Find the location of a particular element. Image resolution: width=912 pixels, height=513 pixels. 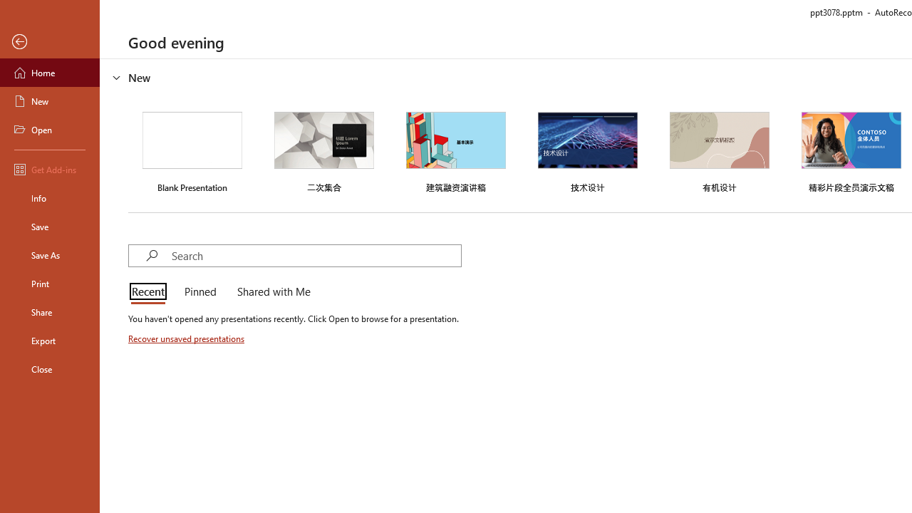

Recent is located at coordinates (151, 292).